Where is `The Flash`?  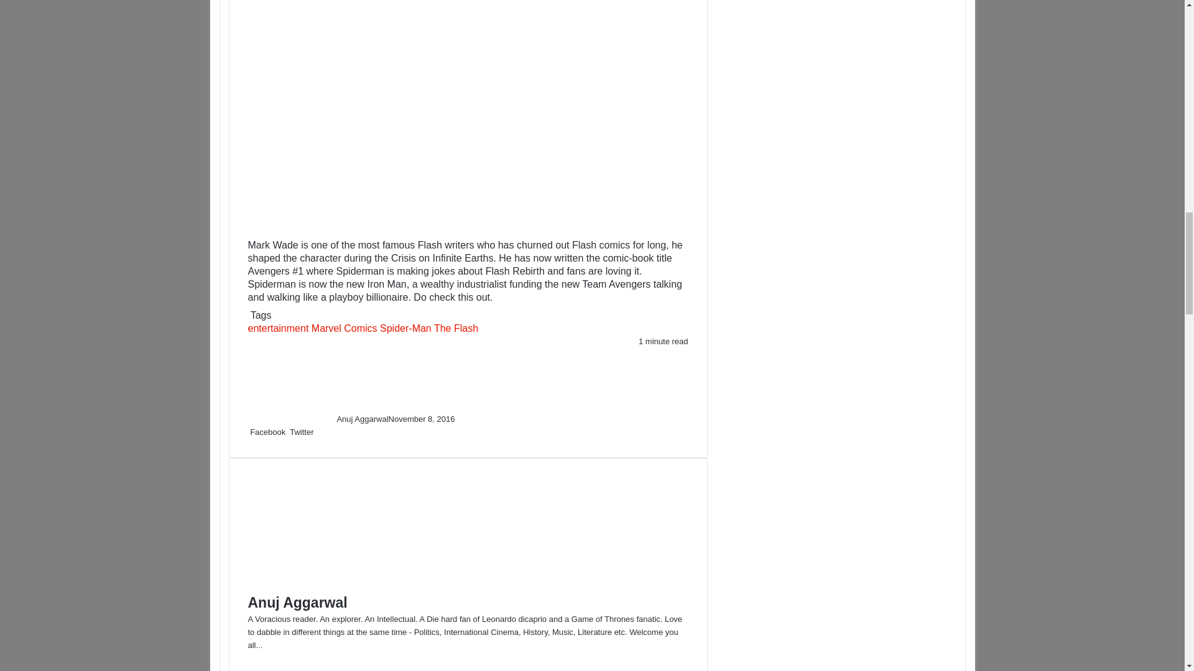 The Flash is located at coordinates (456, 328).